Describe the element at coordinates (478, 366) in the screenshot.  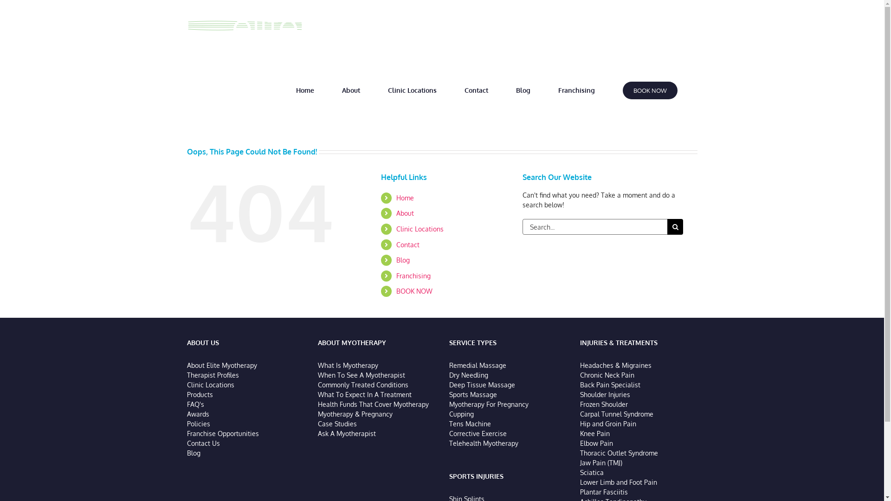
I see `Remedial Massage` at that location.